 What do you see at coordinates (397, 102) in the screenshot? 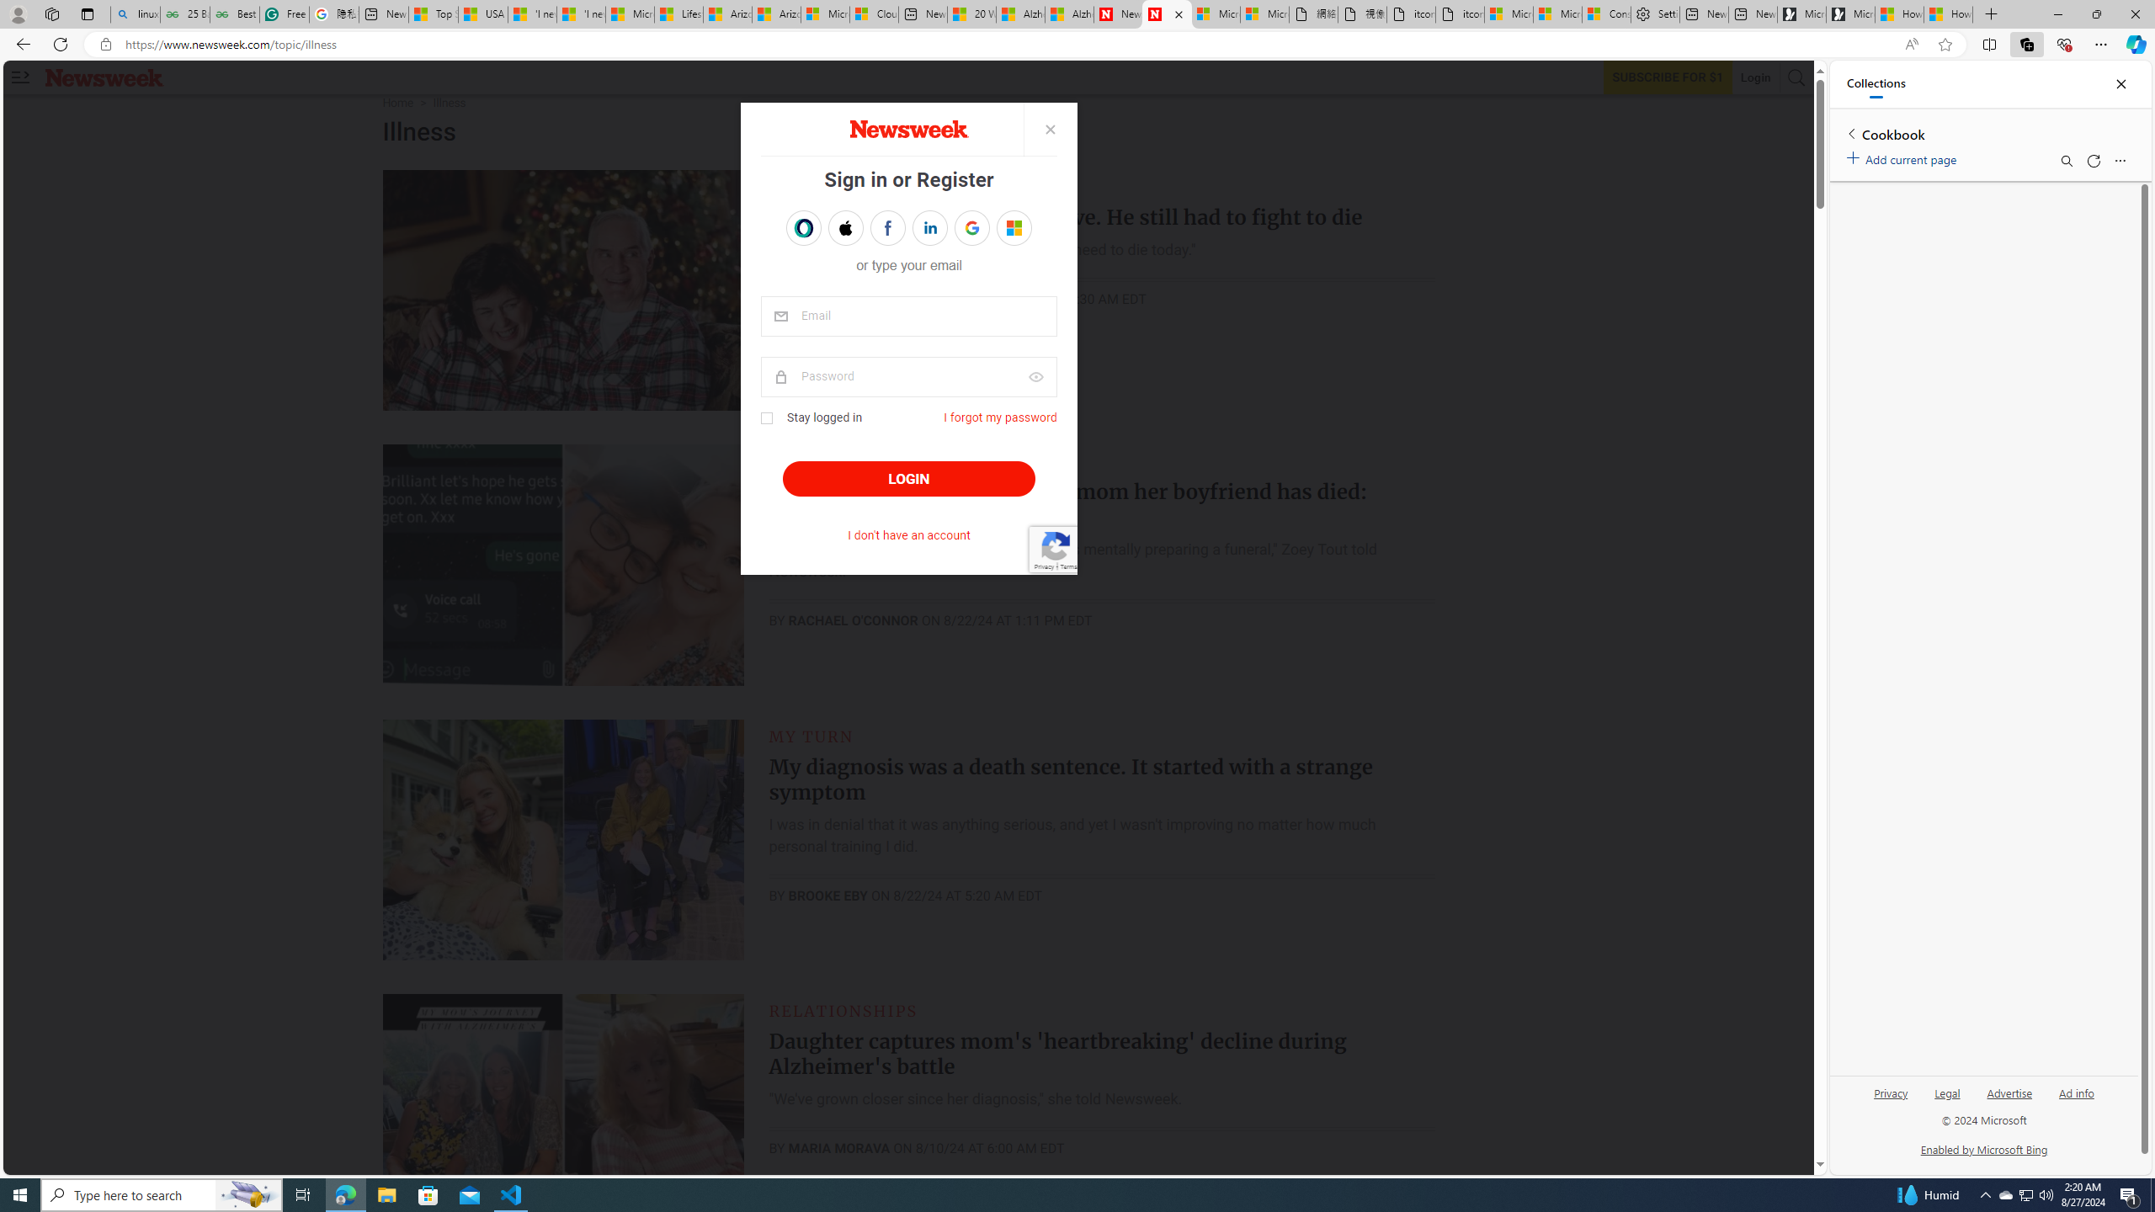
I see `Home` at bounding box center [397, 102].